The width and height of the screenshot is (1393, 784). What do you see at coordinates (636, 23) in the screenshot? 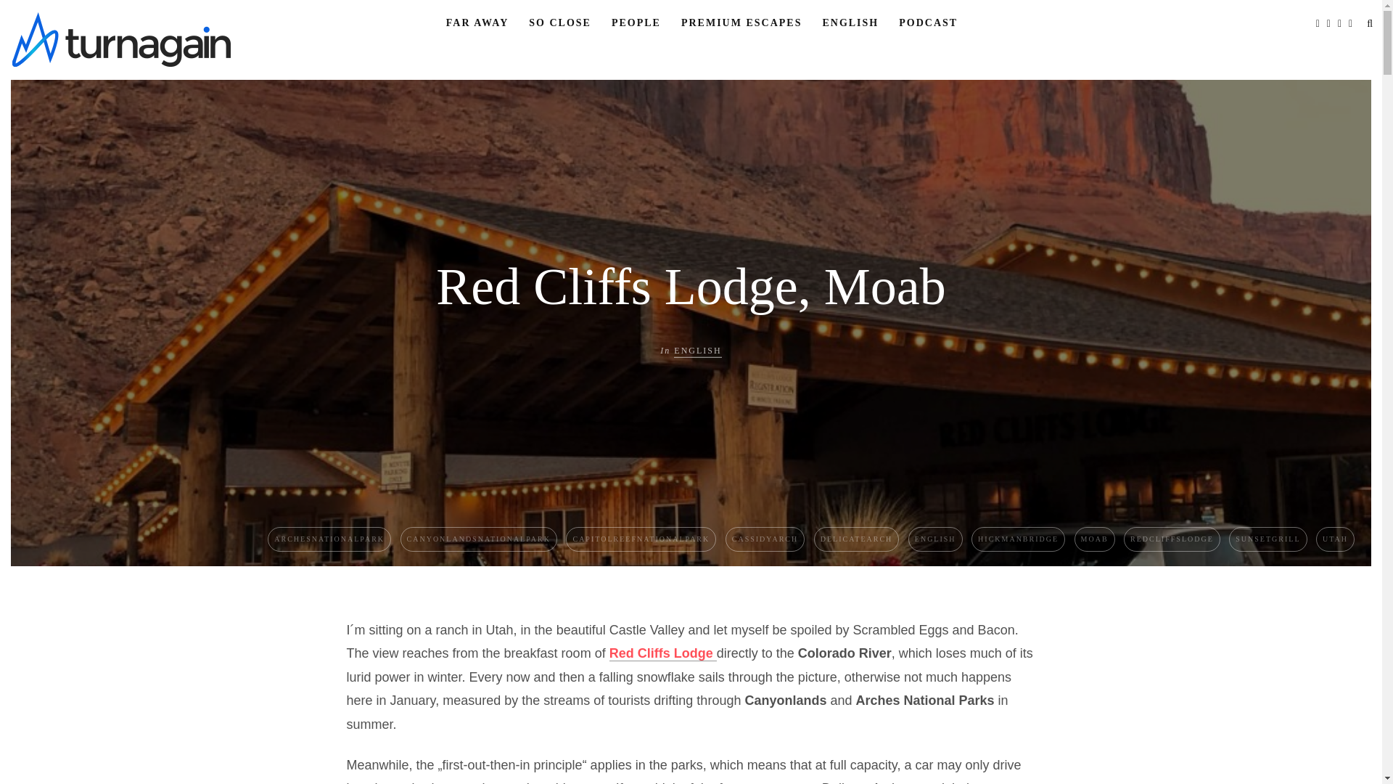
I see `PEOPLE` at bounding box center [636, 23].